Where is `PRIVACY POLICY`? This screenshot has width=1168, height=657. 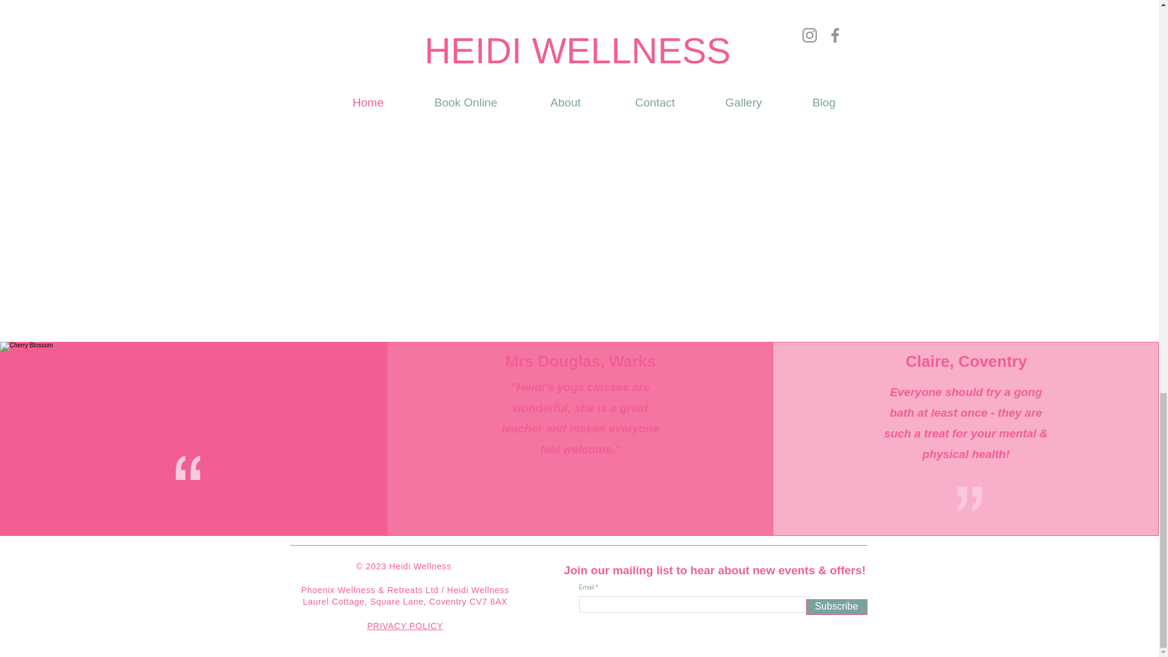 PRIVACY POLICY is located at coordinates (404, 625).